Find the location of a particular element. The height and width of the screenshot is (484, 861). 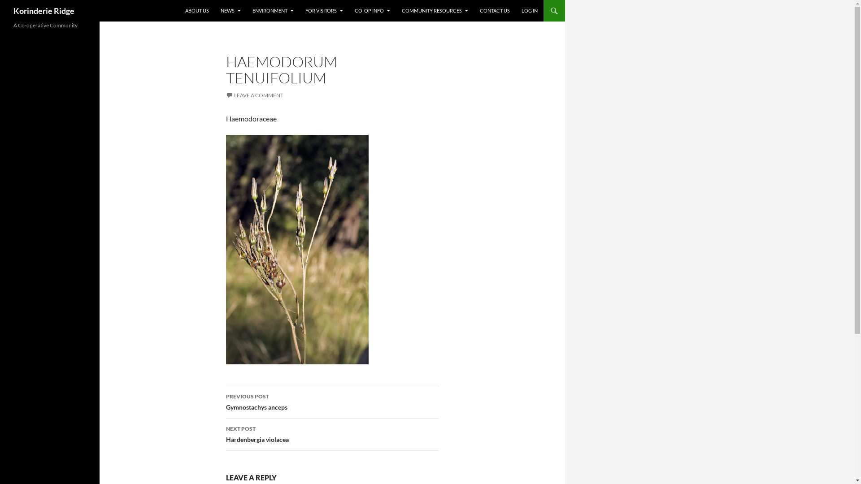

LEAVE A COMMENT is located at coordinates (255, 95).